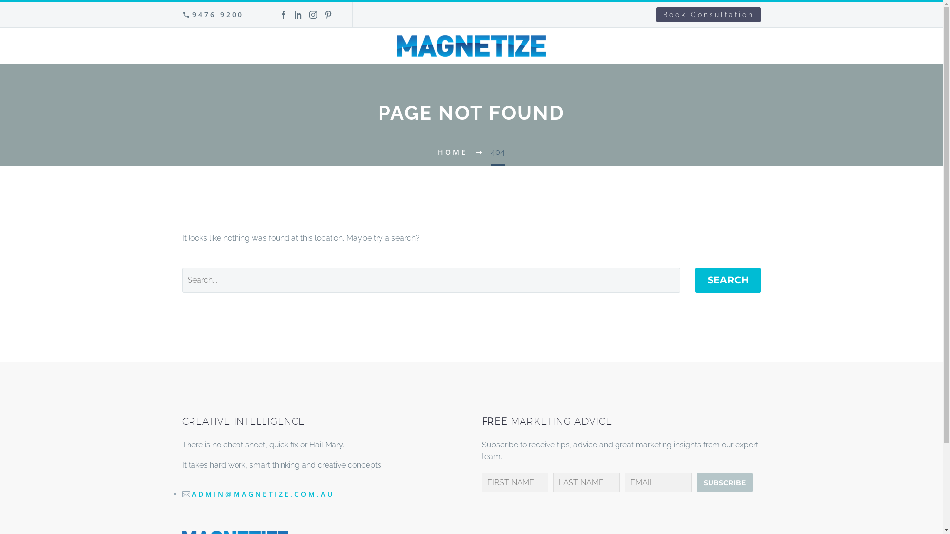 The width and height of the screenshot is (950, 534). What do you see at coordinates (218, 14) in the screenshot?
I see `9476 9200` at bounding box center [218, 14].